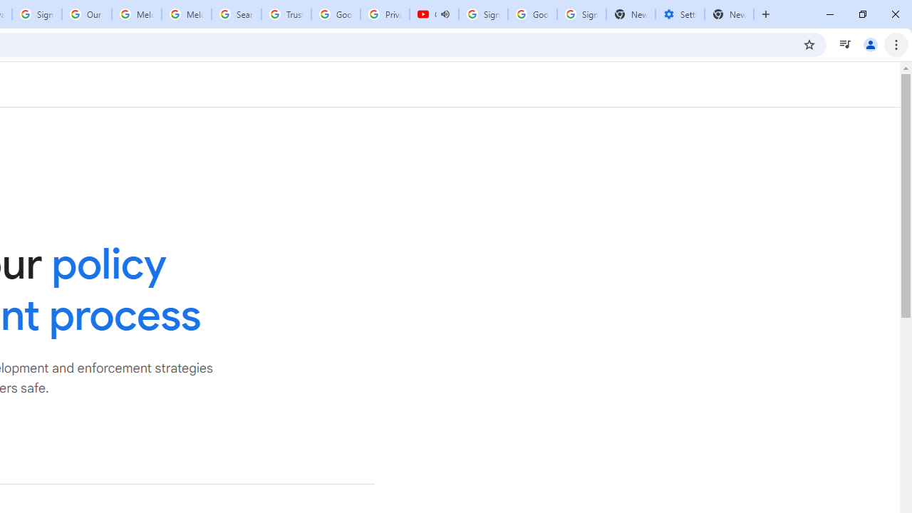 This screenshot has height=513, width=912. What do you see at coordinates (37, 14) in the screenshot?
I see `Sign in - Google Accounts` at bounding box center [37, 14].